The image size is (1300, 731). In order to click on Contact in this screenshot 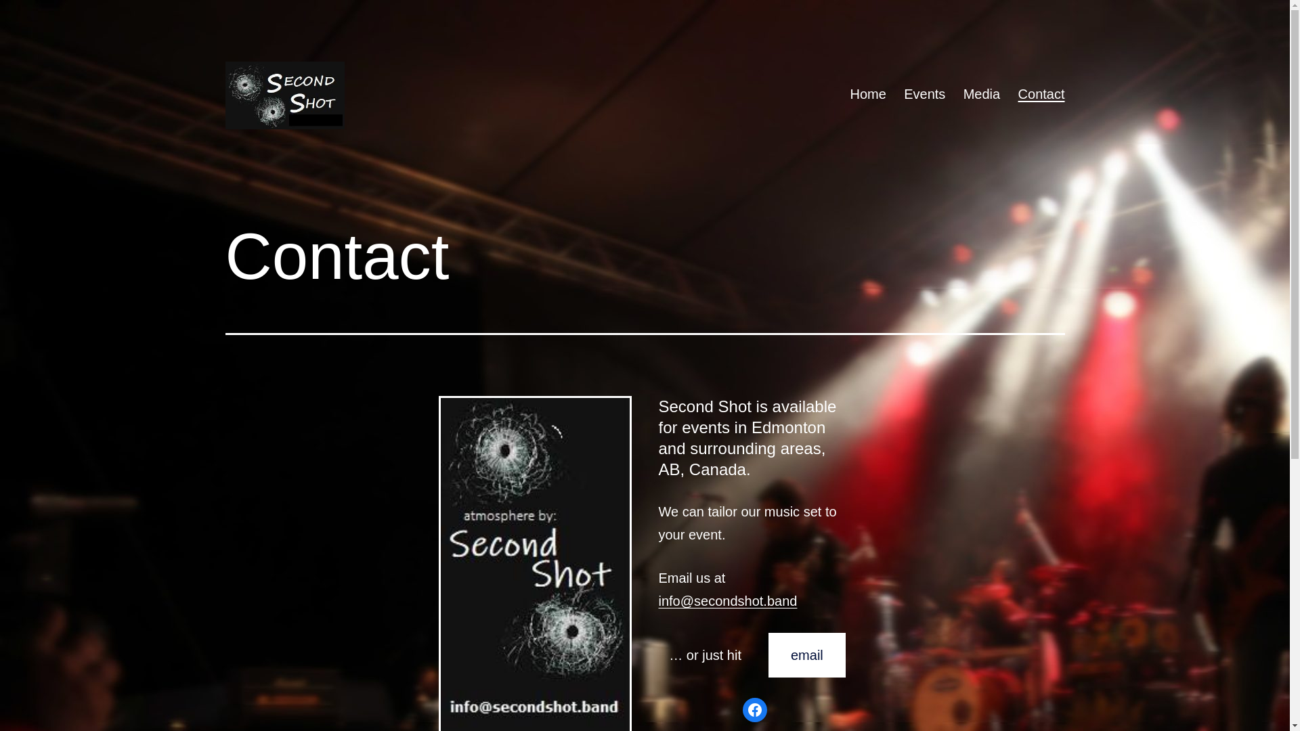, I will do `click(1041, 93)`.